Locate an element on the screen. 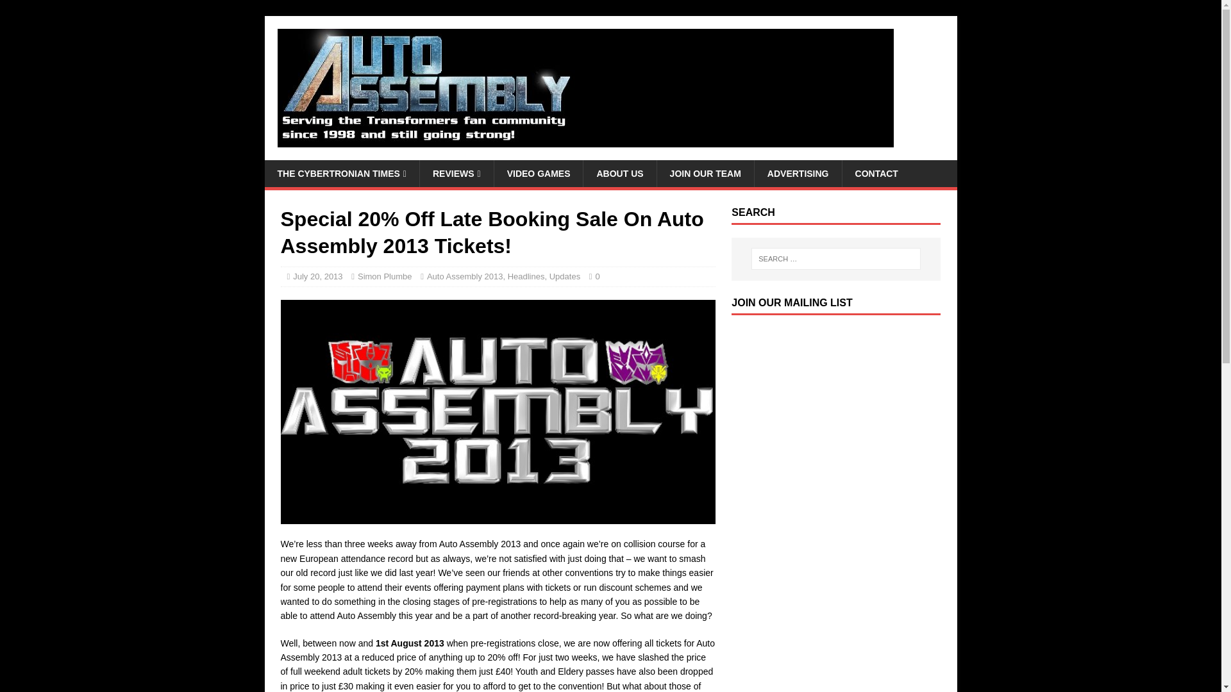  THE CYBERTRONIAN TIMES is located at coordinates (341, 173).